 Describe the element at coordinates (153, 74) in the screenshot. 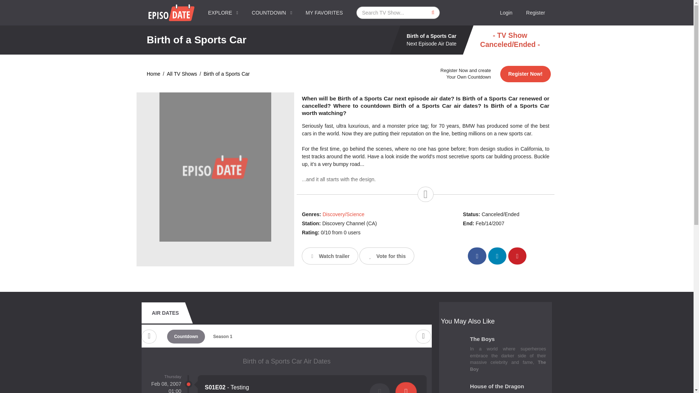

I see `Home` at that location.